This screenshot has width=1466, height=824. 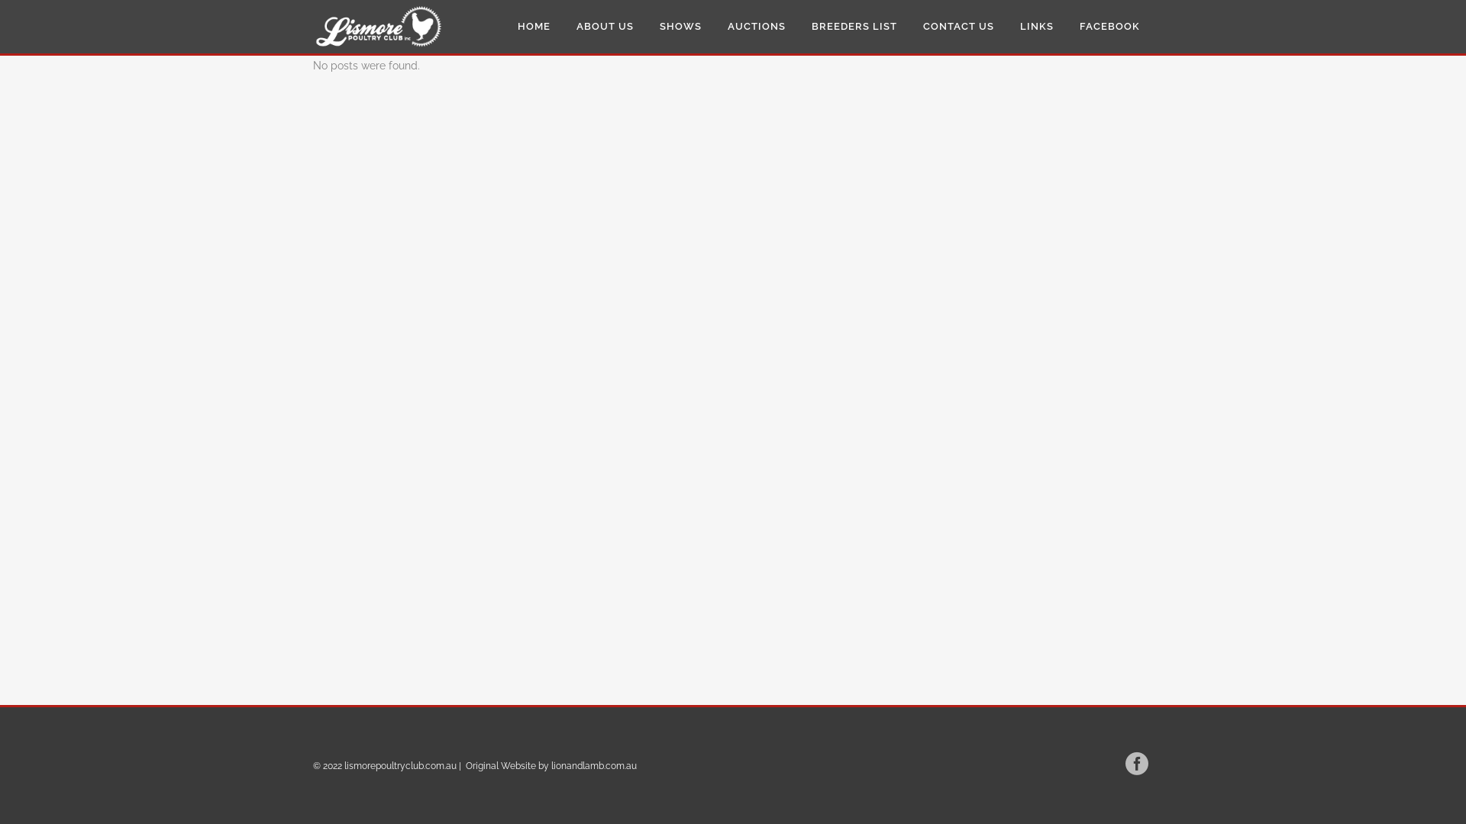 What do you see at coordinates (959, 27) in the screenshot?
I see `CONTACT US` at bounding box center [959, 27].